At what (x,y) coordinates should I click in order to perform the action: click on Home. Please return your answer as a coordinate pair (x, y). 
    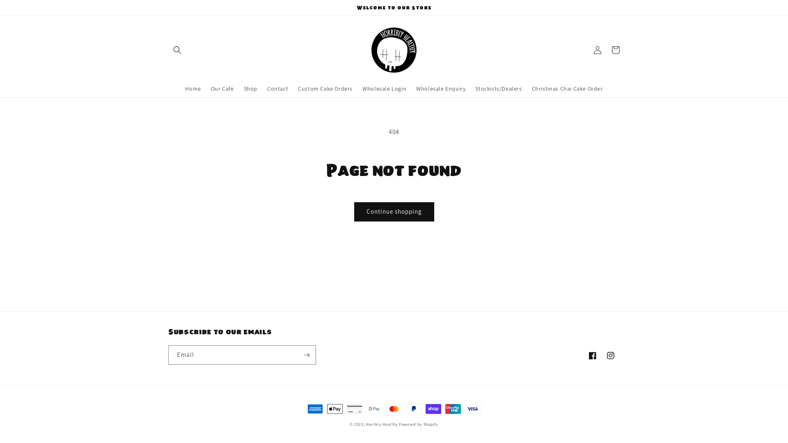
    Looking at the image, I should click on (193, 89).